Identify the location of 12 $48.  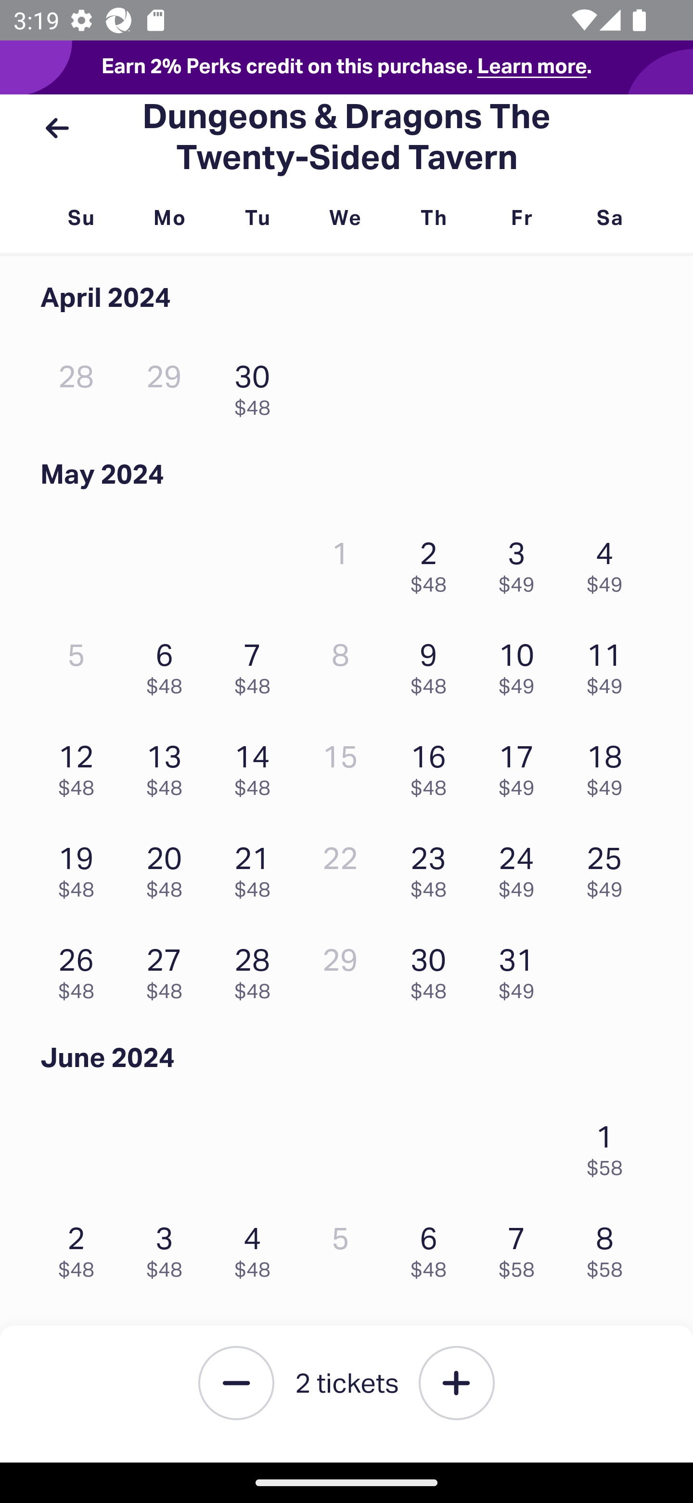
(81, 765).